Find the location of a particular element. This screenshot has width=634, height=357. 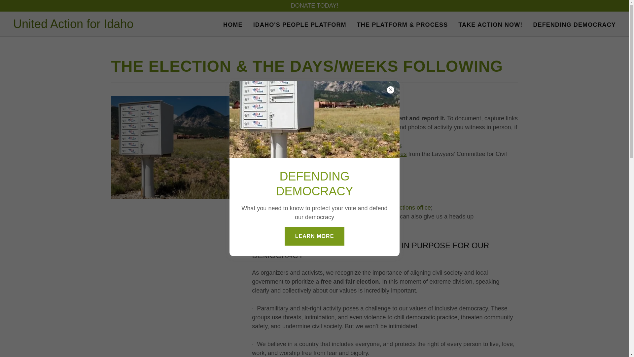

DEFENDING DEMOCRACY is located at coordinates (574, 24).